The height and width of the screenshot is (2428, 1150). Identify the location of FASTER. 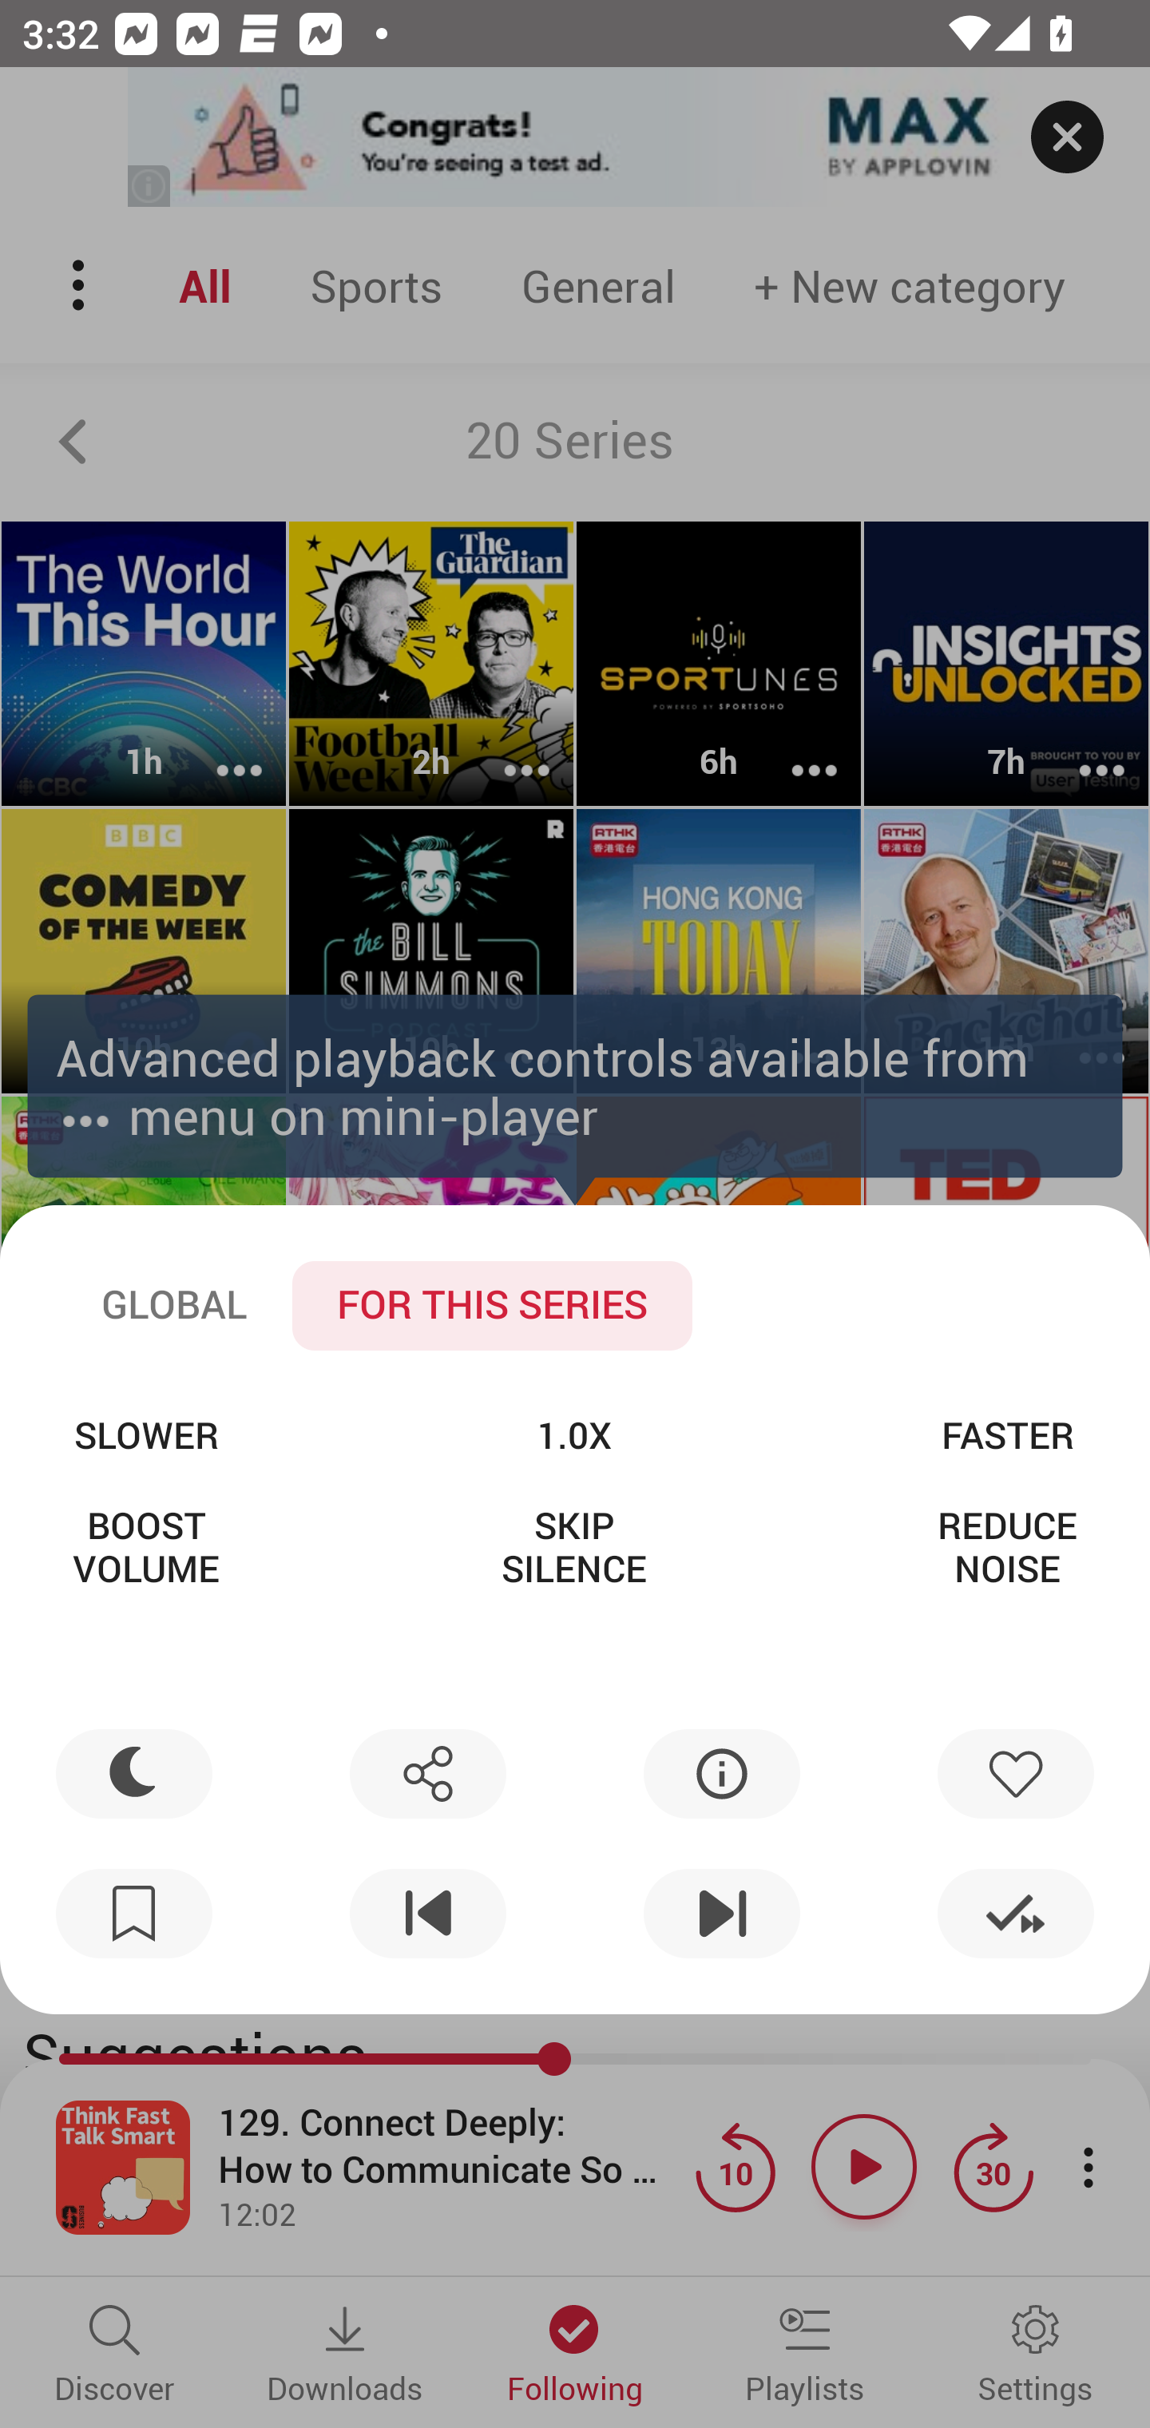
(1007, 1434).